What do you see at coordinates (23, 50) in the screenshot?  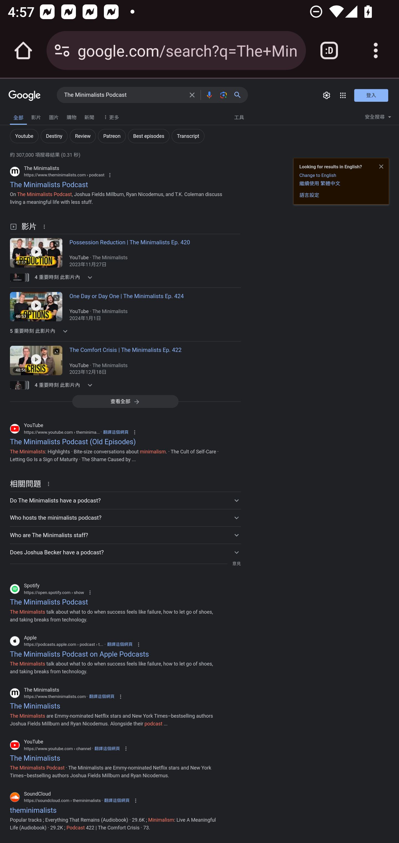 I see `Open the home page` at bounding box center [23, 50].